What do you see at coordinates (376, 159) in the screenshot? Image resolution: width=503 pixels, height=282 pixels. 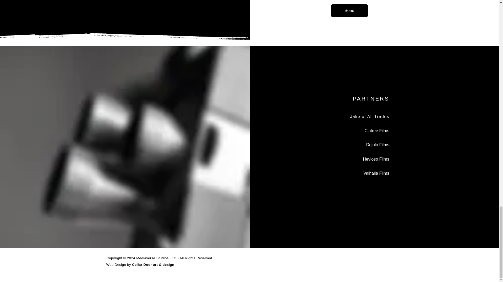 I see `Hevioso Films` at bounding box center [376, 159].